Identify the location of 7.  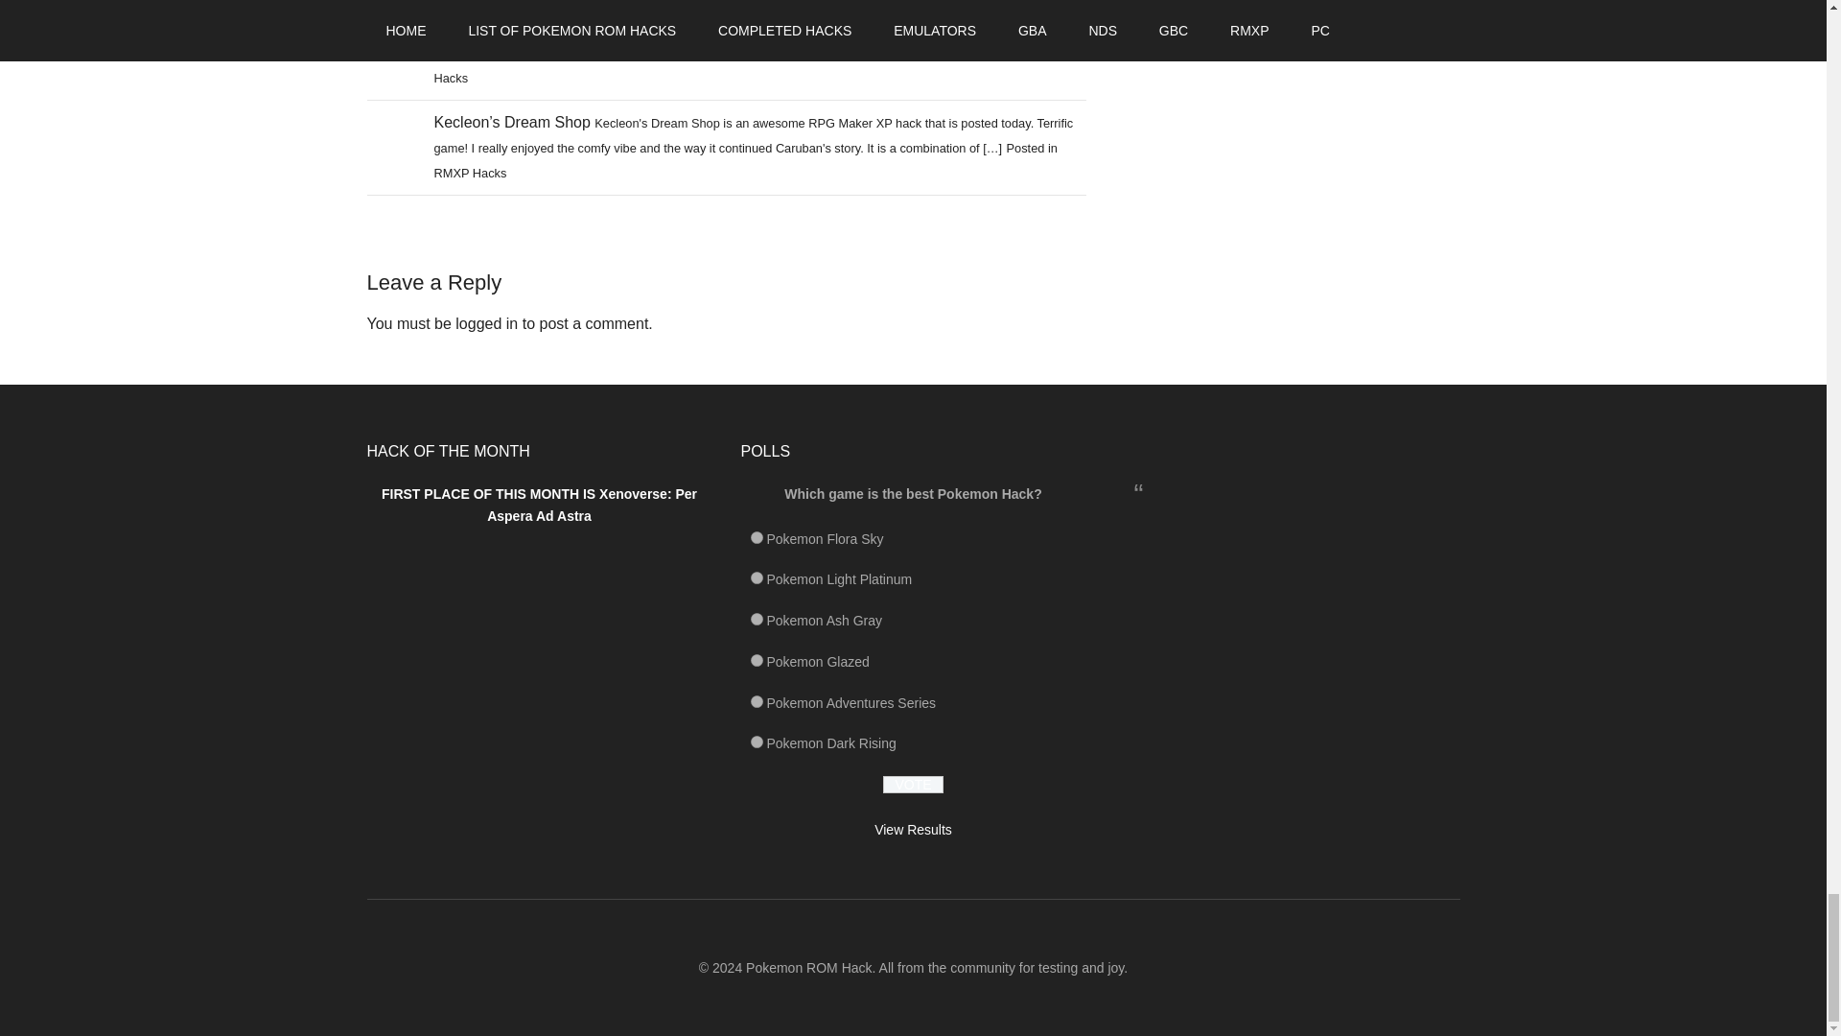
(756, 577).